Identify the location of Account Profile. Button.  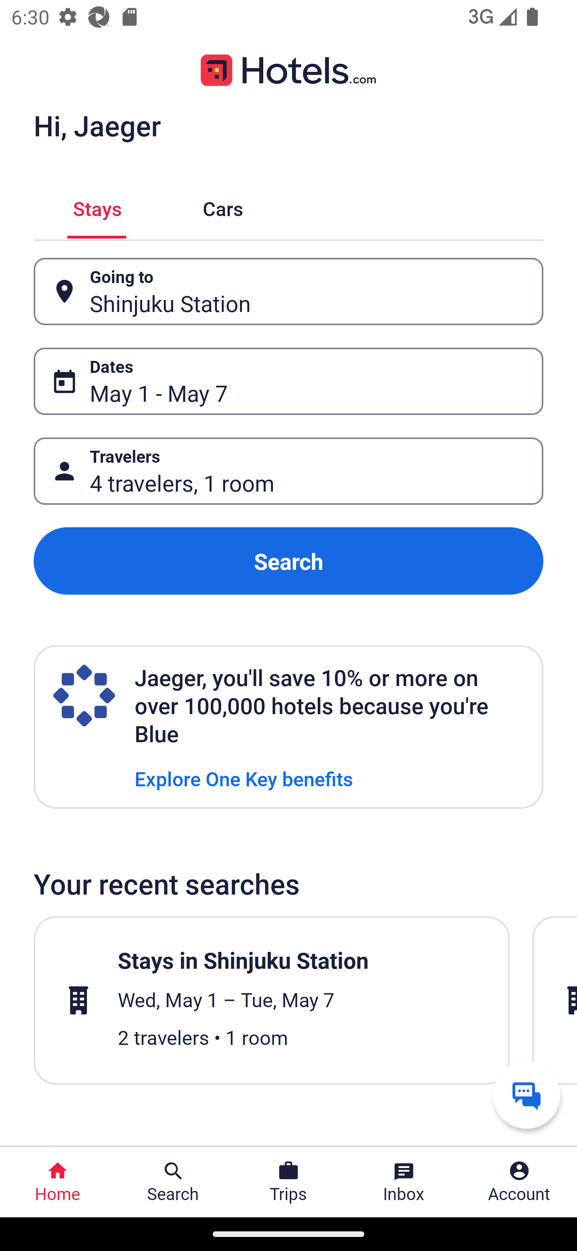
(519, 1182).